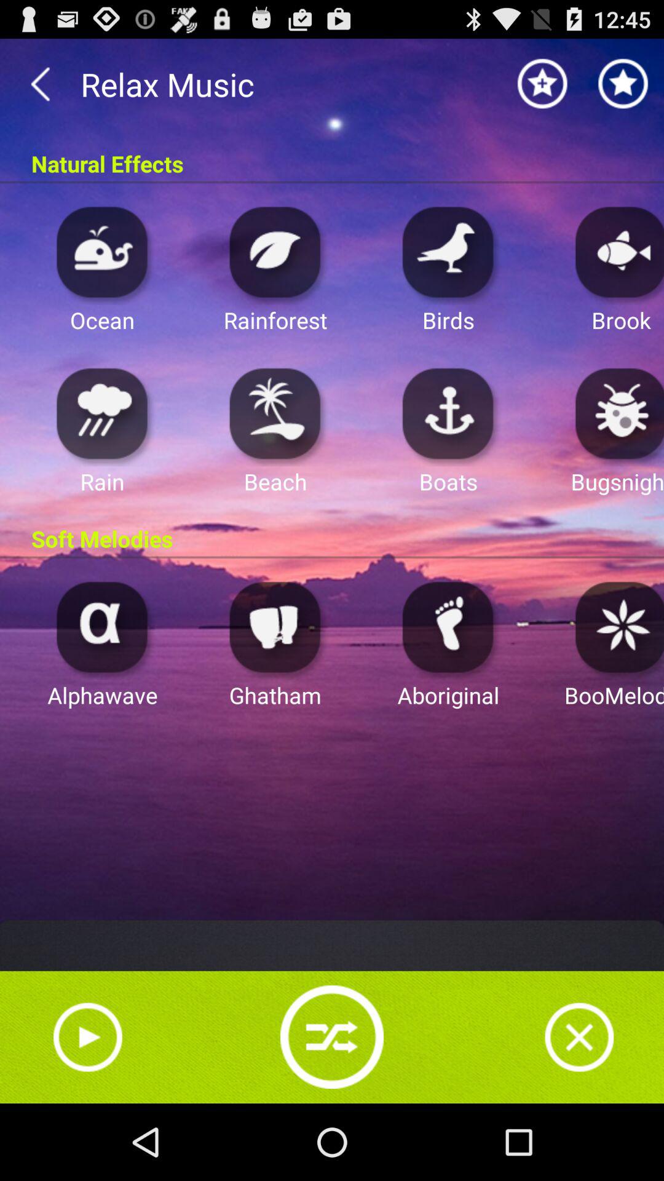 The width and height of the screenshot is (664, 1181). I want to click on beach, so click(275, 413).